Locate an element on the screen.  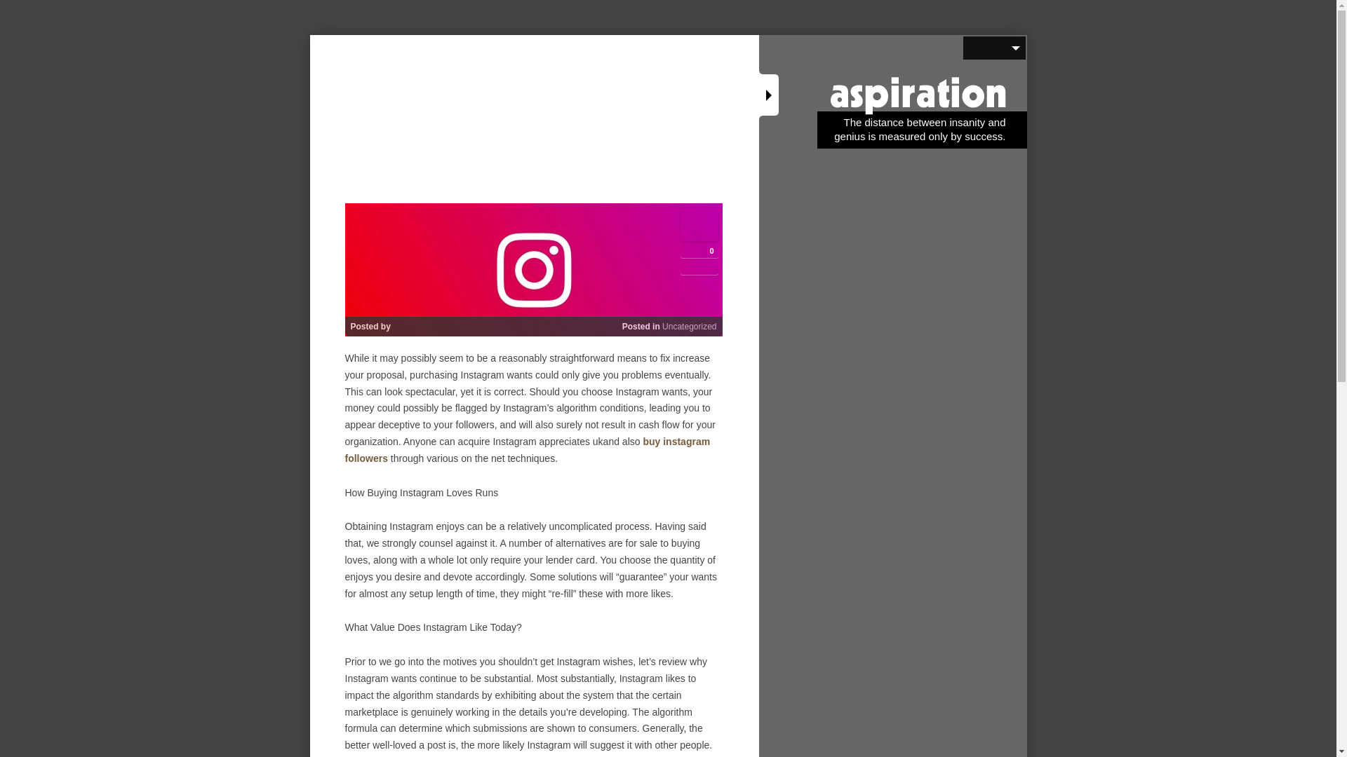
0 is located at coordinates (699, 251).